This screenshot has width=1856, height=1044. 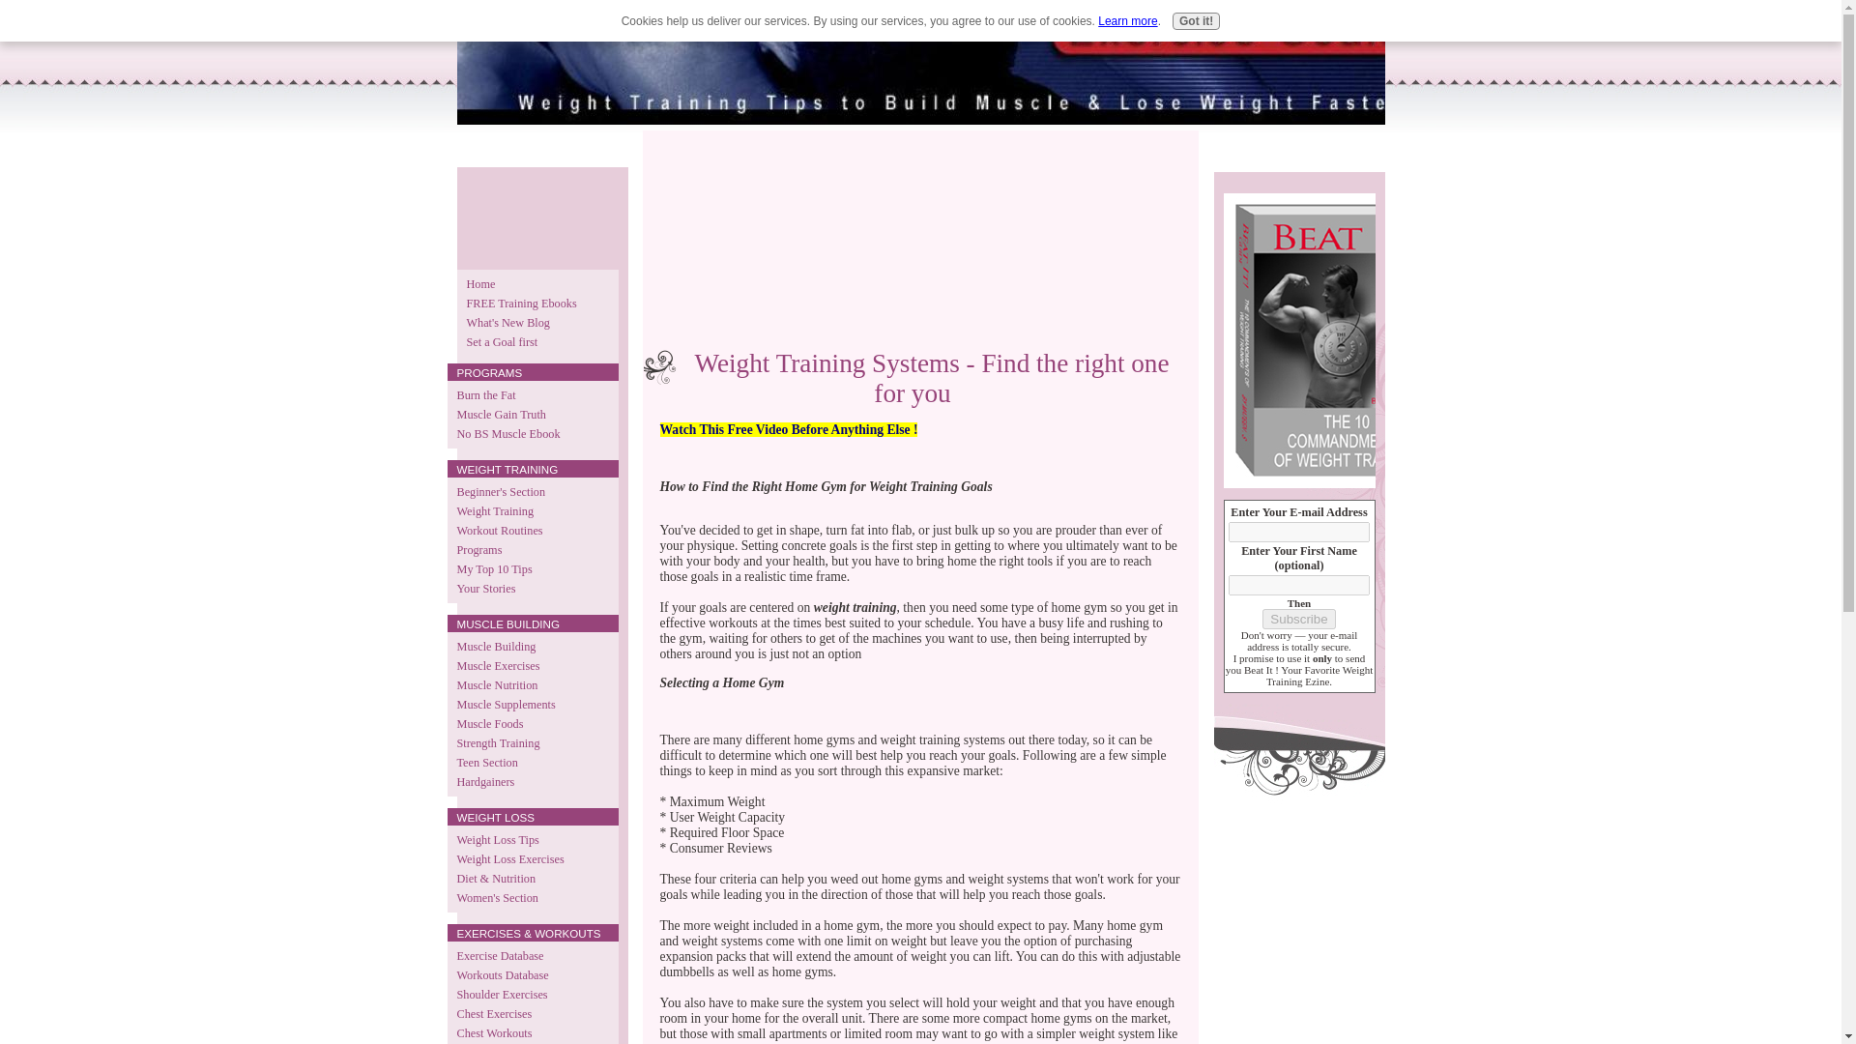 What do you see at coordinates (532, 568) in the screenshot?
I see `My Top 10 Tips` at bounding box center [532, 568].